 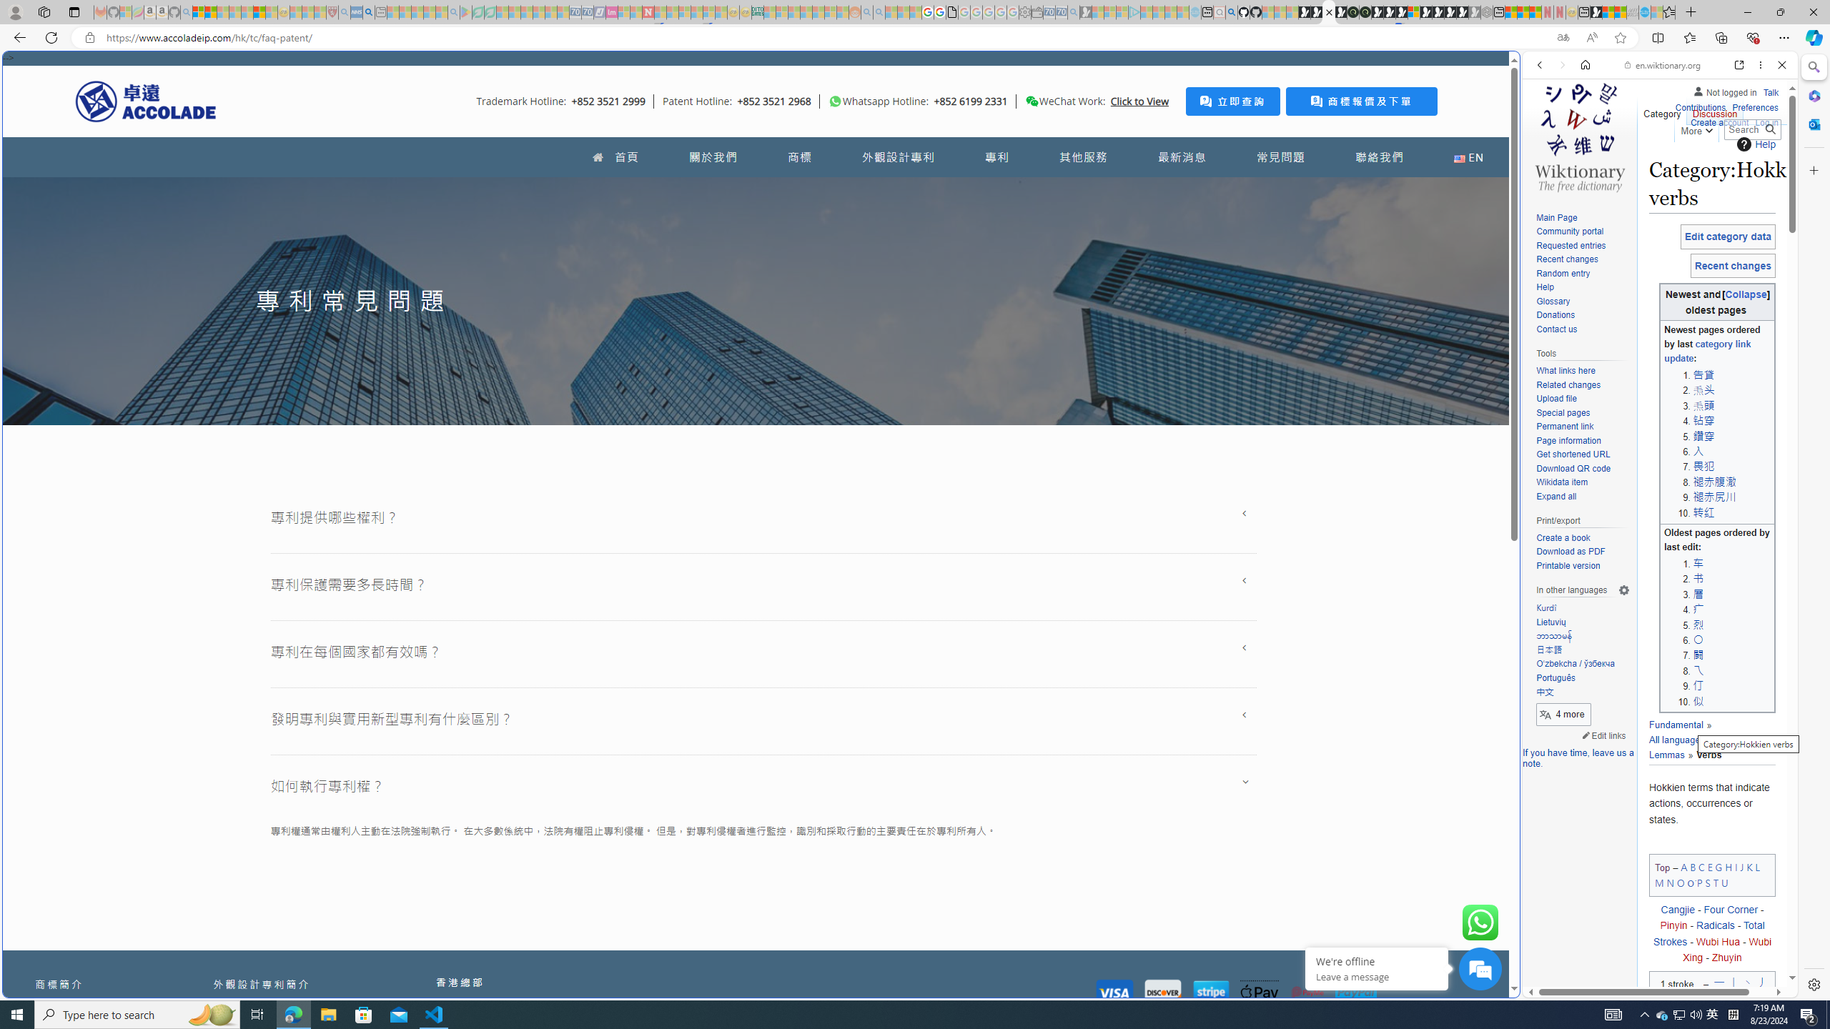 What do you see at coordinates (1718, 121) in the screenshot?
I see `Create account` at bounding box center [1718, 121].